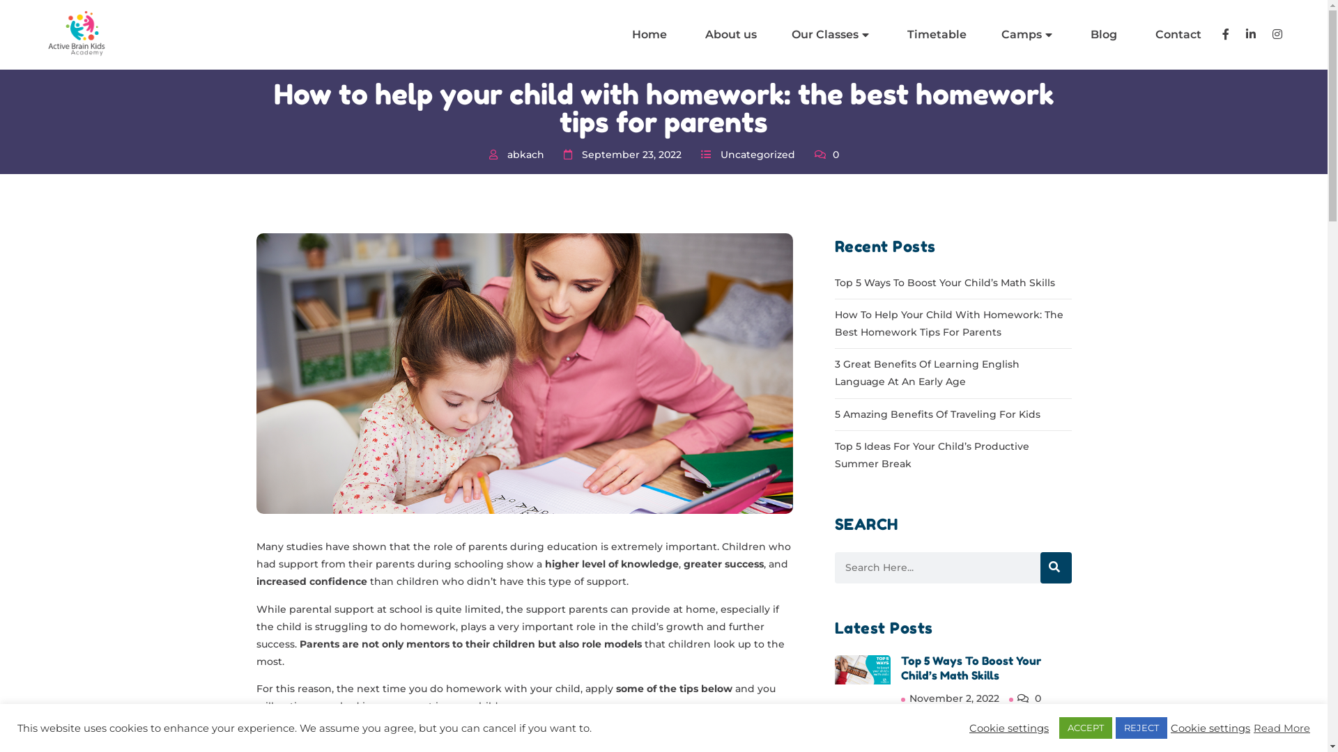 This screenshot has width=1338, height=752. I want to click on Instagram, so click(861, 442).